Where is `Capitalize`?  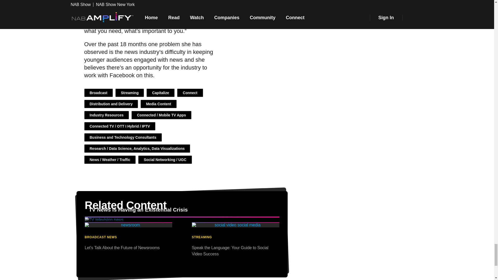
Capitalize is located at coordinates (160, 93).